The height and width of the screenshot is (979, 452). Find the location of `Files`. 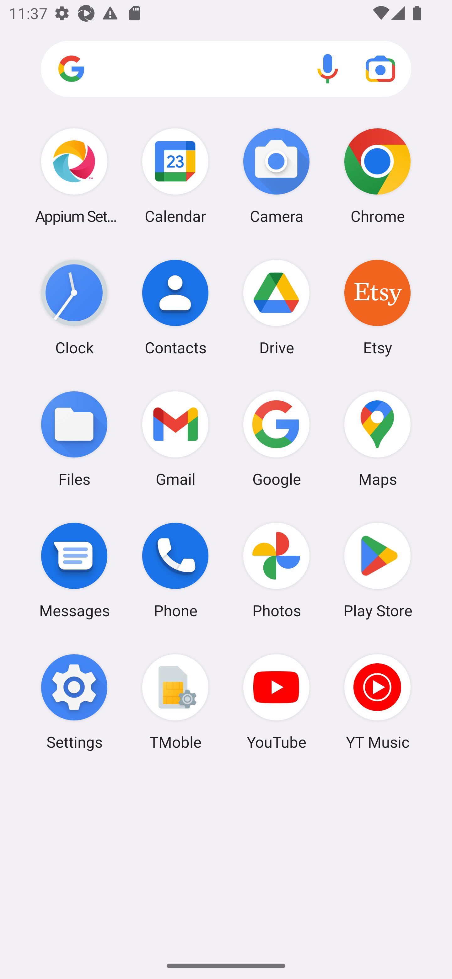

Files is located at coordinates (74, 438).